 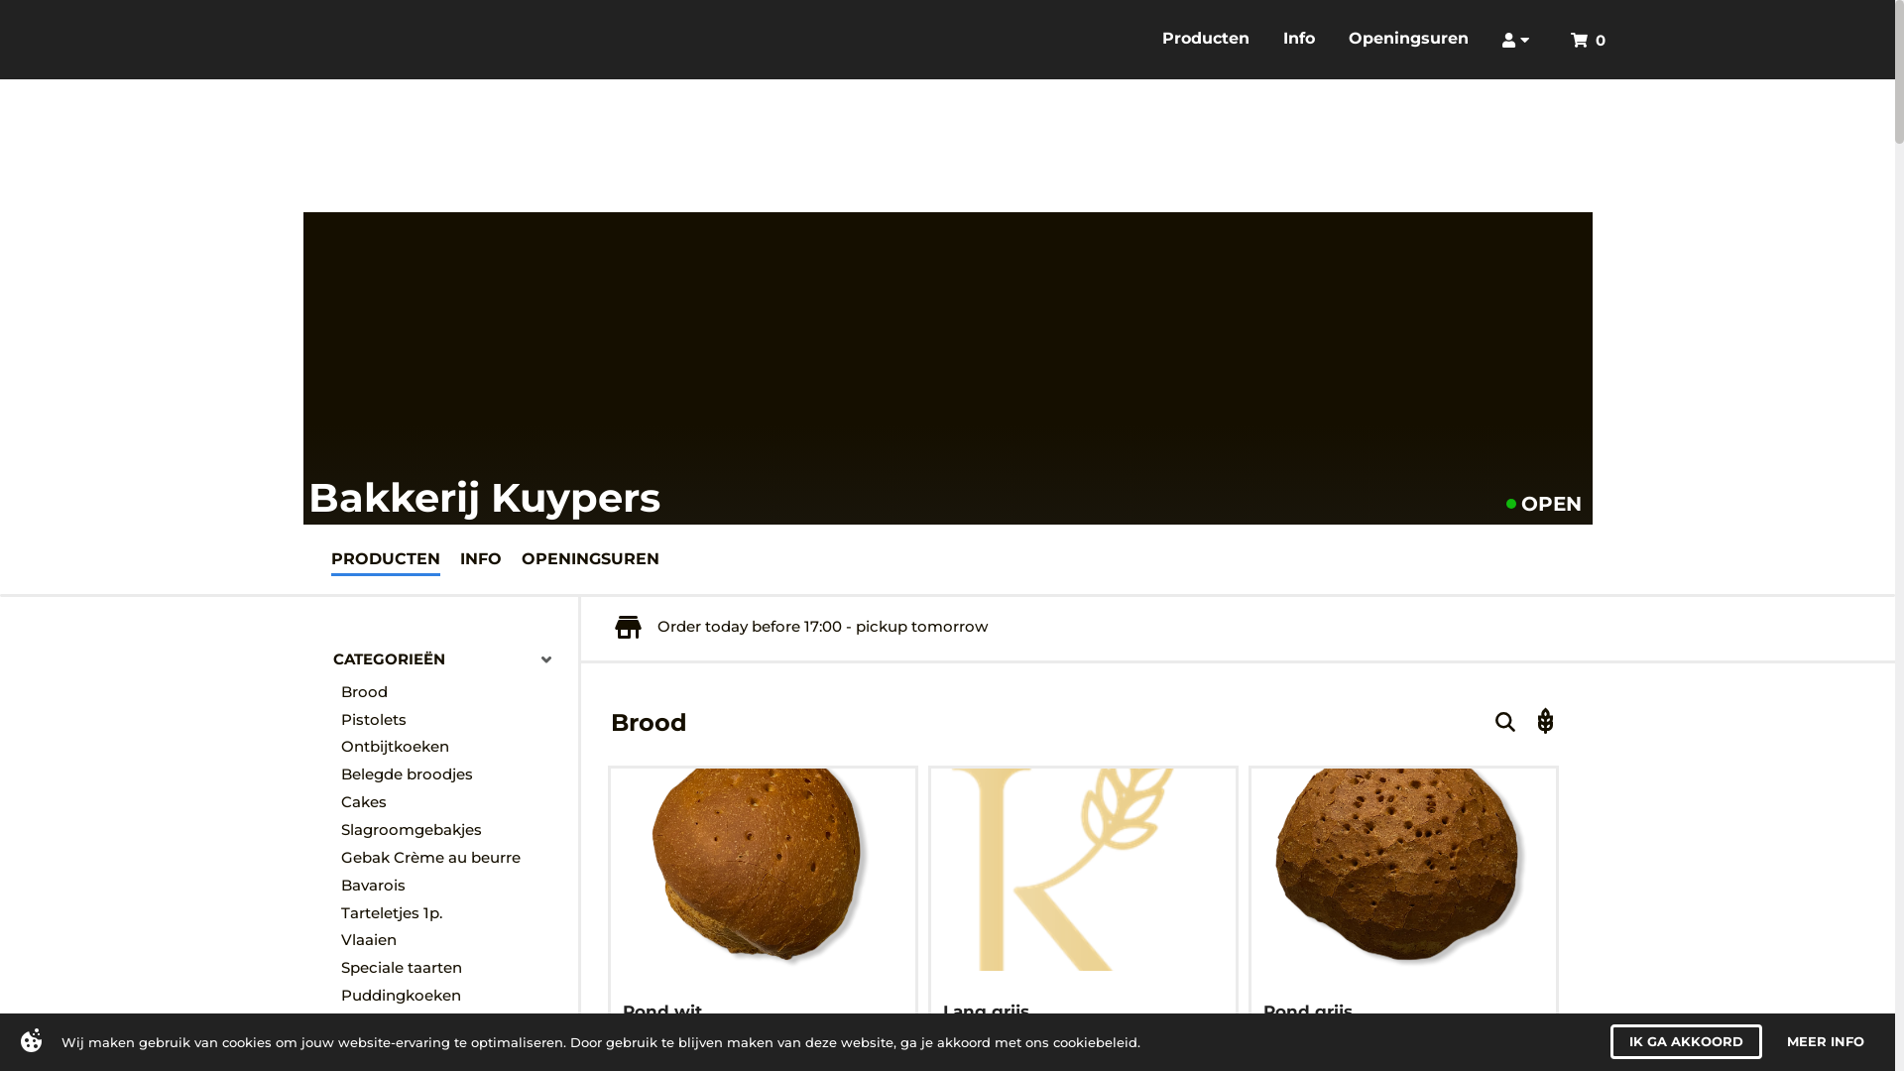 I want to click on Producten, so click(x=1206, y=40).